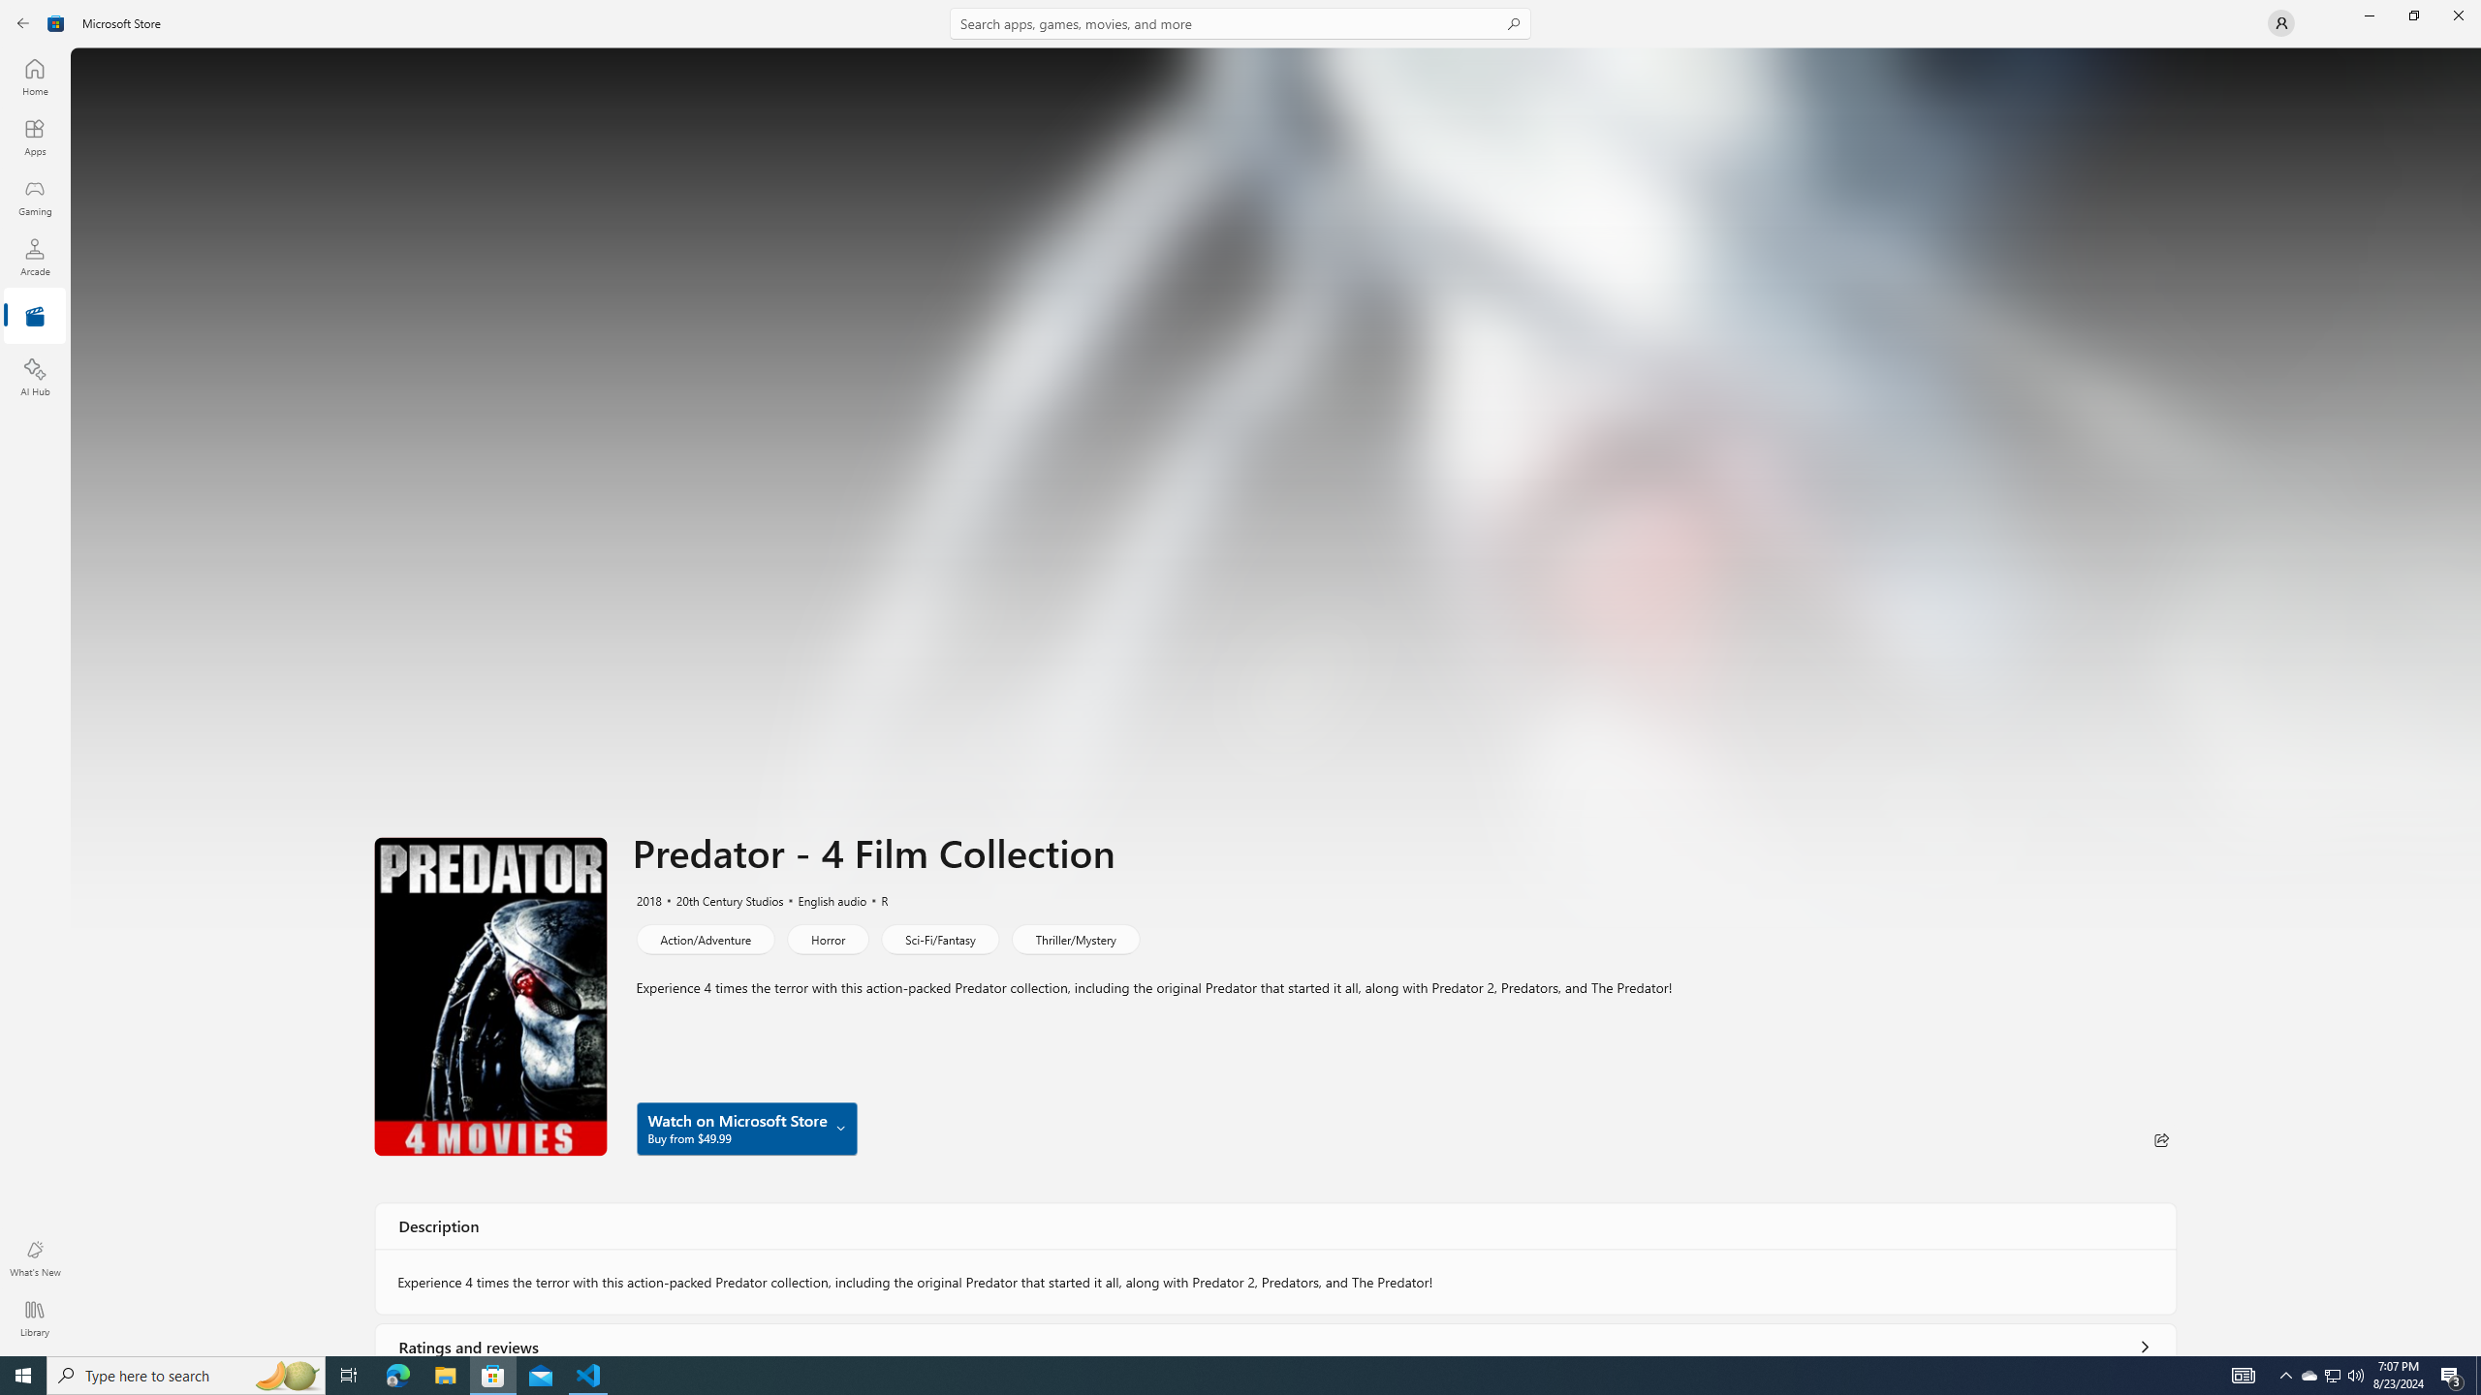  What do you see at coordinates (1240, 23) in the screenshot?
I see `Search` at bounding box center [1240, 23].